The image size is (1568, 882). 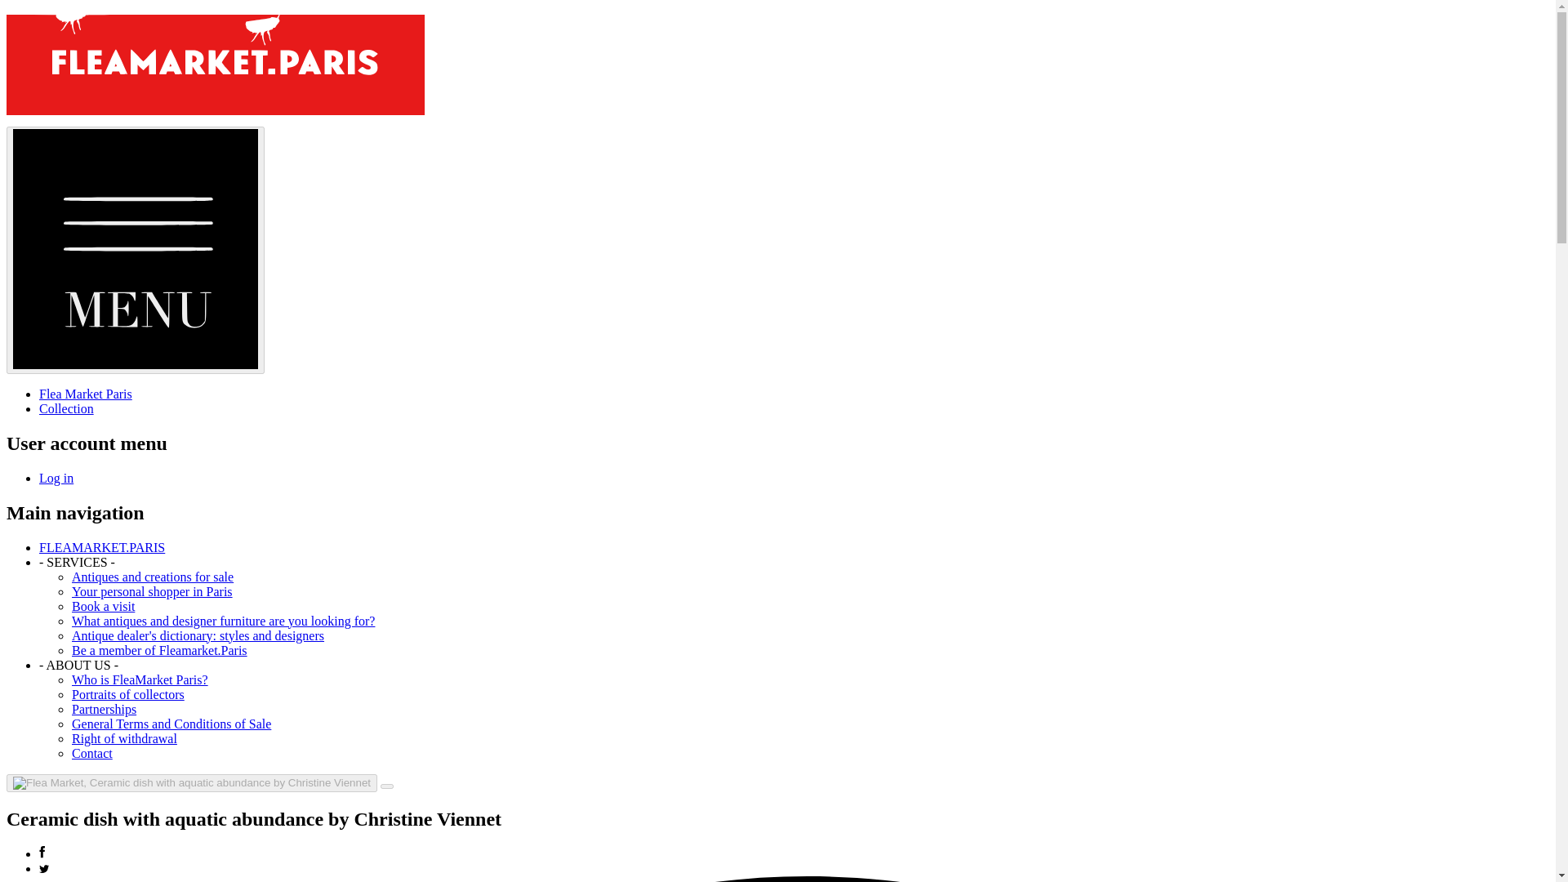 What do you see at coordinates (140, 679) in the screenshot?
I see `Who is FleaMarket Paris?` at bounding box center [140, 679].